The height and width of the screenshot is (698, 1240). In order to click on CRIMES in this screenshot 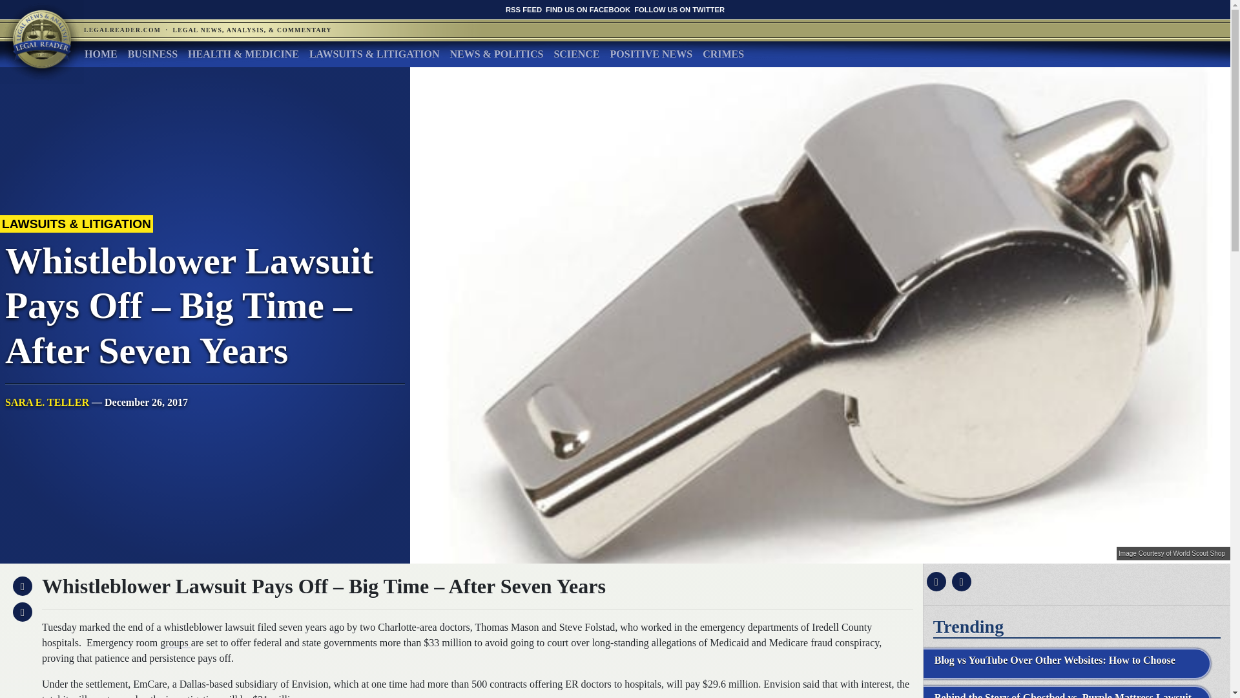, I will do `click(723, 54)`.